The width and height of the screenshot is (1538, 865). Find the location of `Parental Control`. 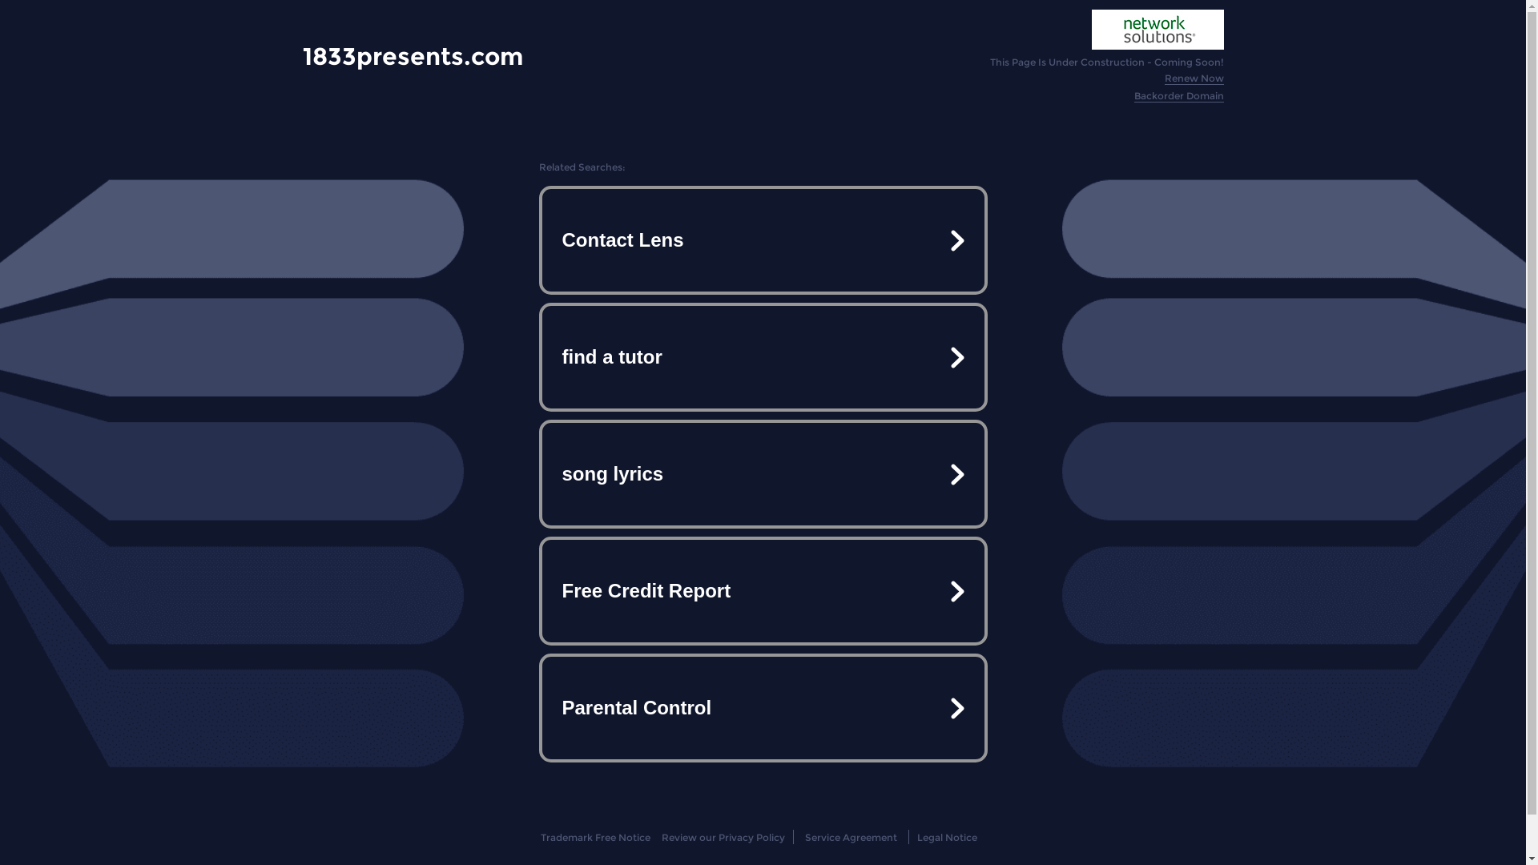

Parental Control is located at coordinates (763, 708).